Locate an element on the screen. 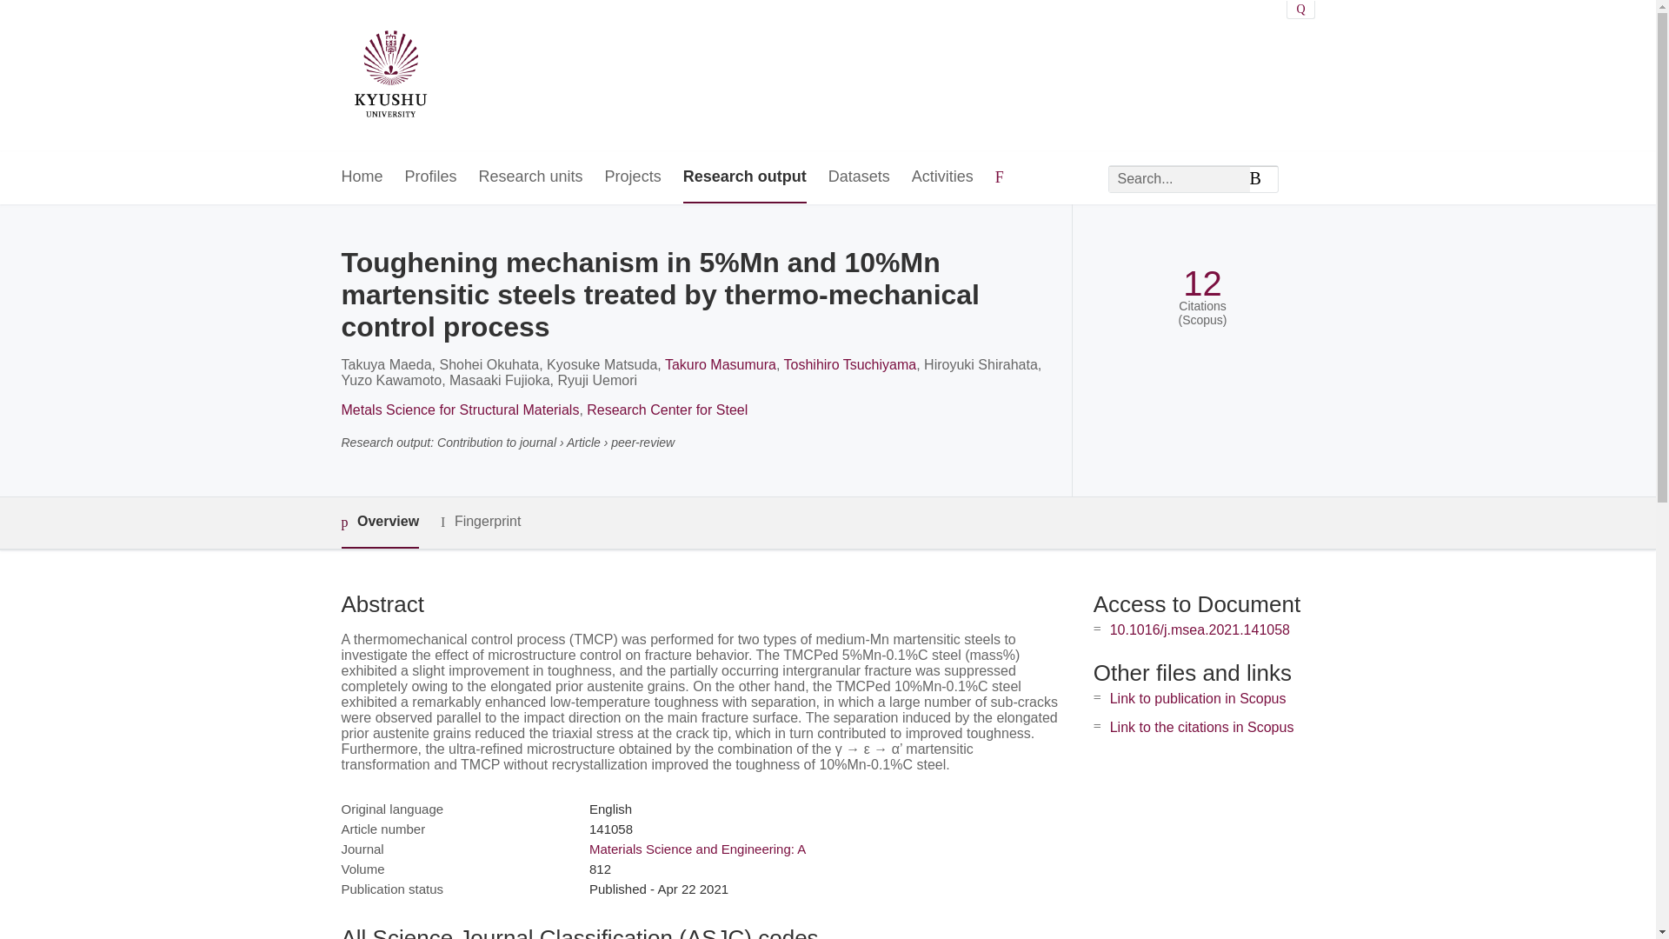  Research output is located at coordinates (744, 177).